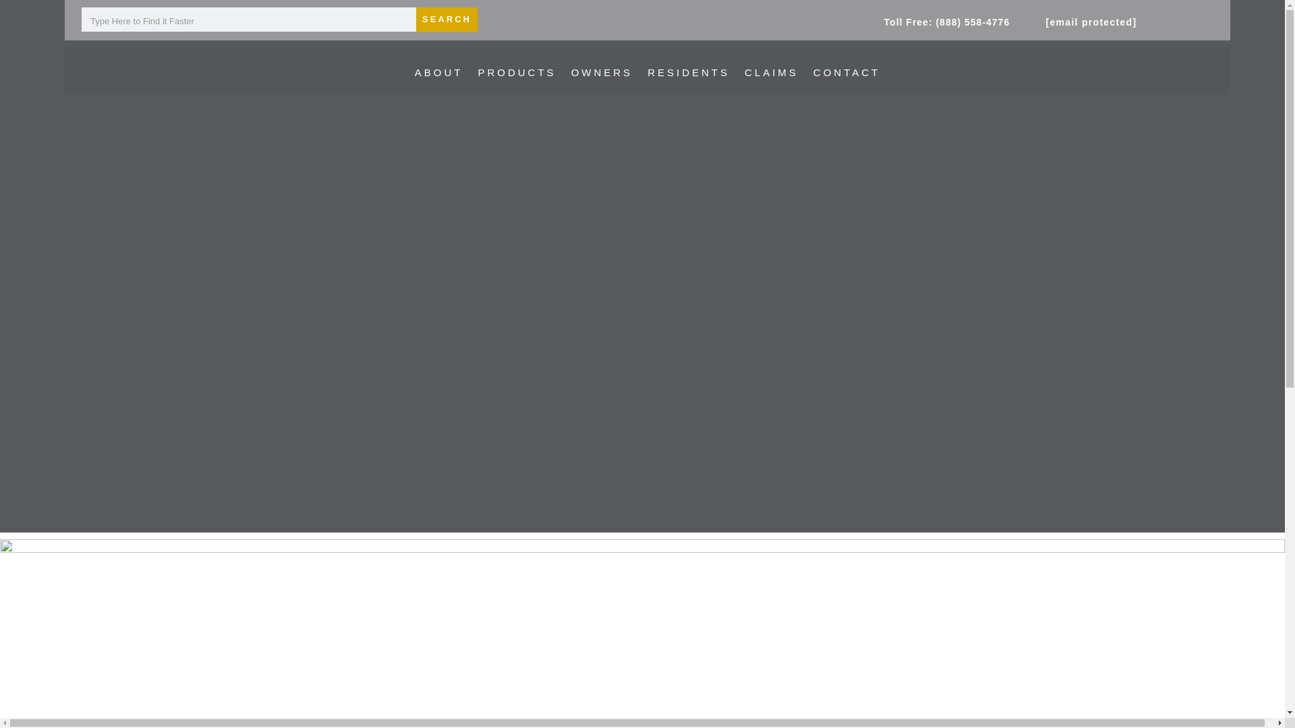 This screenshot has height=728, width=1295. Describe the element at coordinates (517, 73) in the screenshot. I see `PRODUCTS` at that location.